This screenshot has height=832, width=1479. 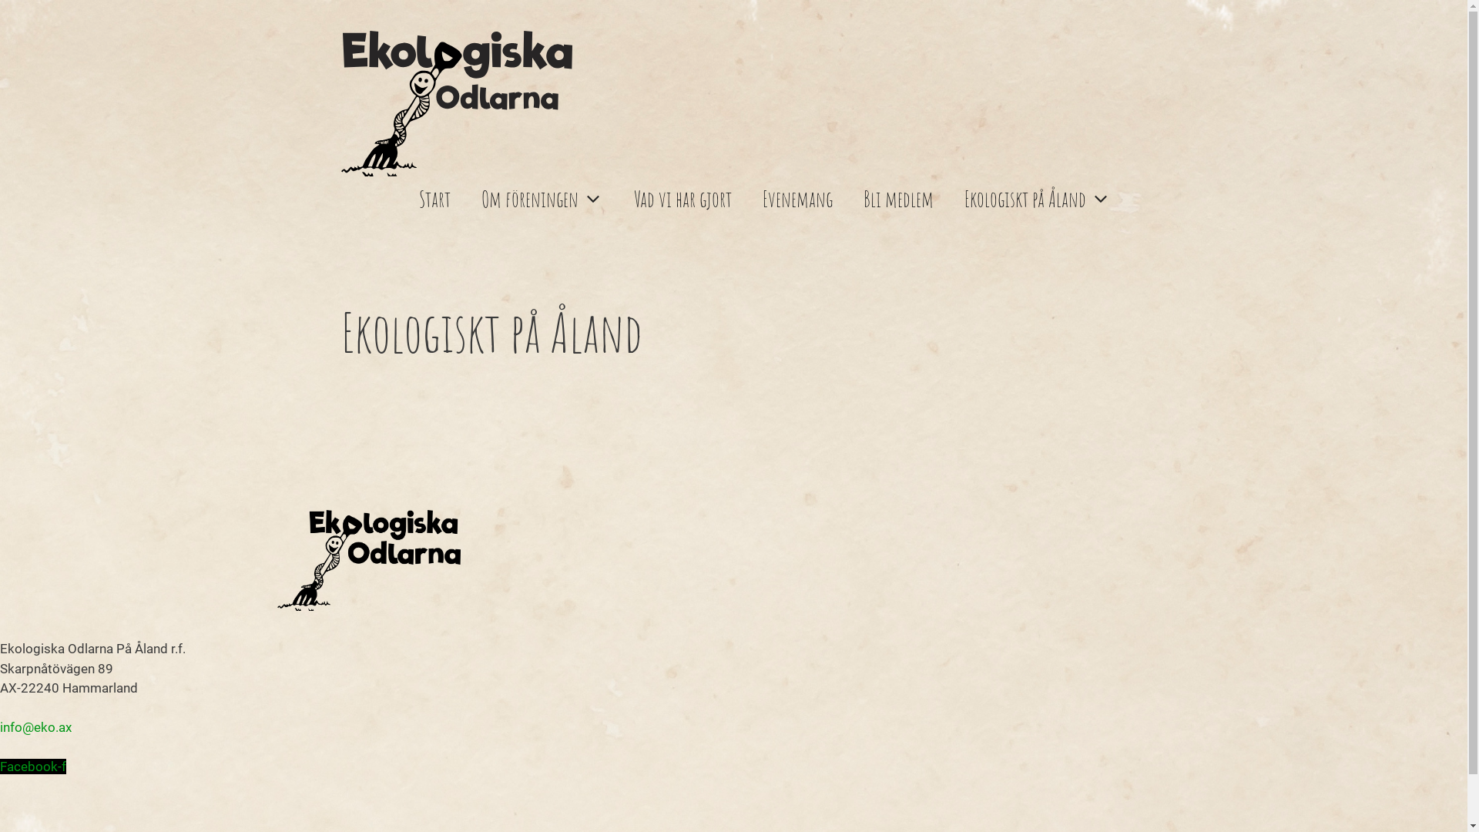 I want to click on Bli medlem, so click(x=898, y=200).